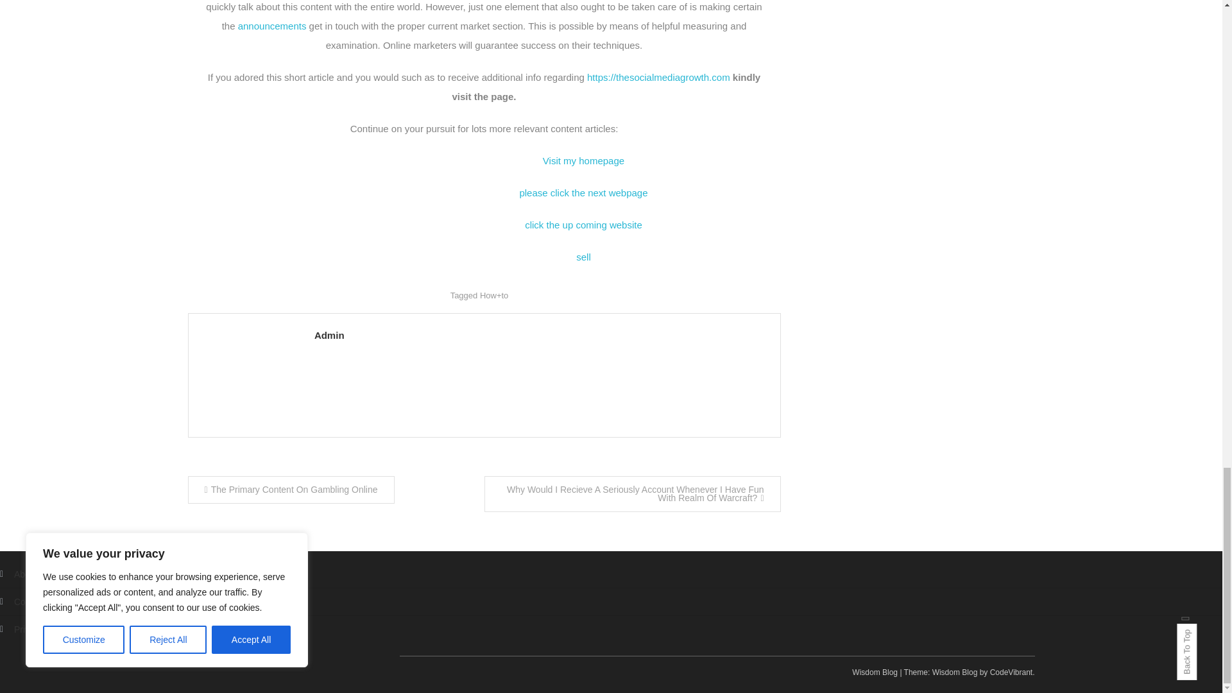 The image size is (1232, 693). Describe the element at coordinates (584, 257) in the screenshot. I see `sell` at that location.